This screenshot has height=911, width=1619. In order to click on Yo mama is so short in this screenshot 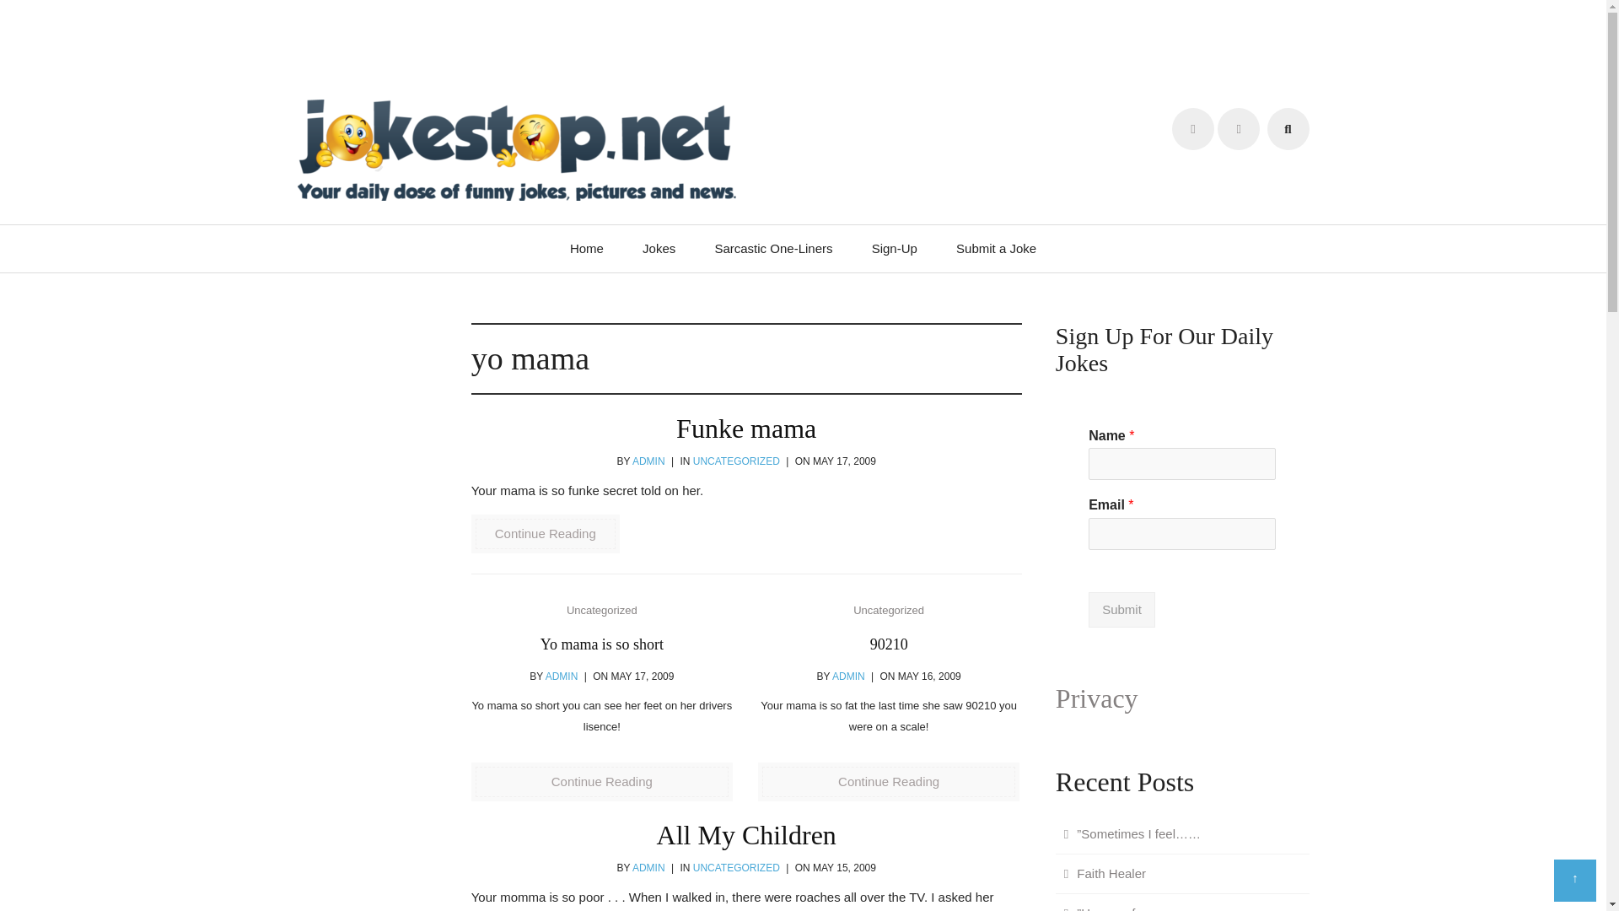, I will do `click(602, 644)`.